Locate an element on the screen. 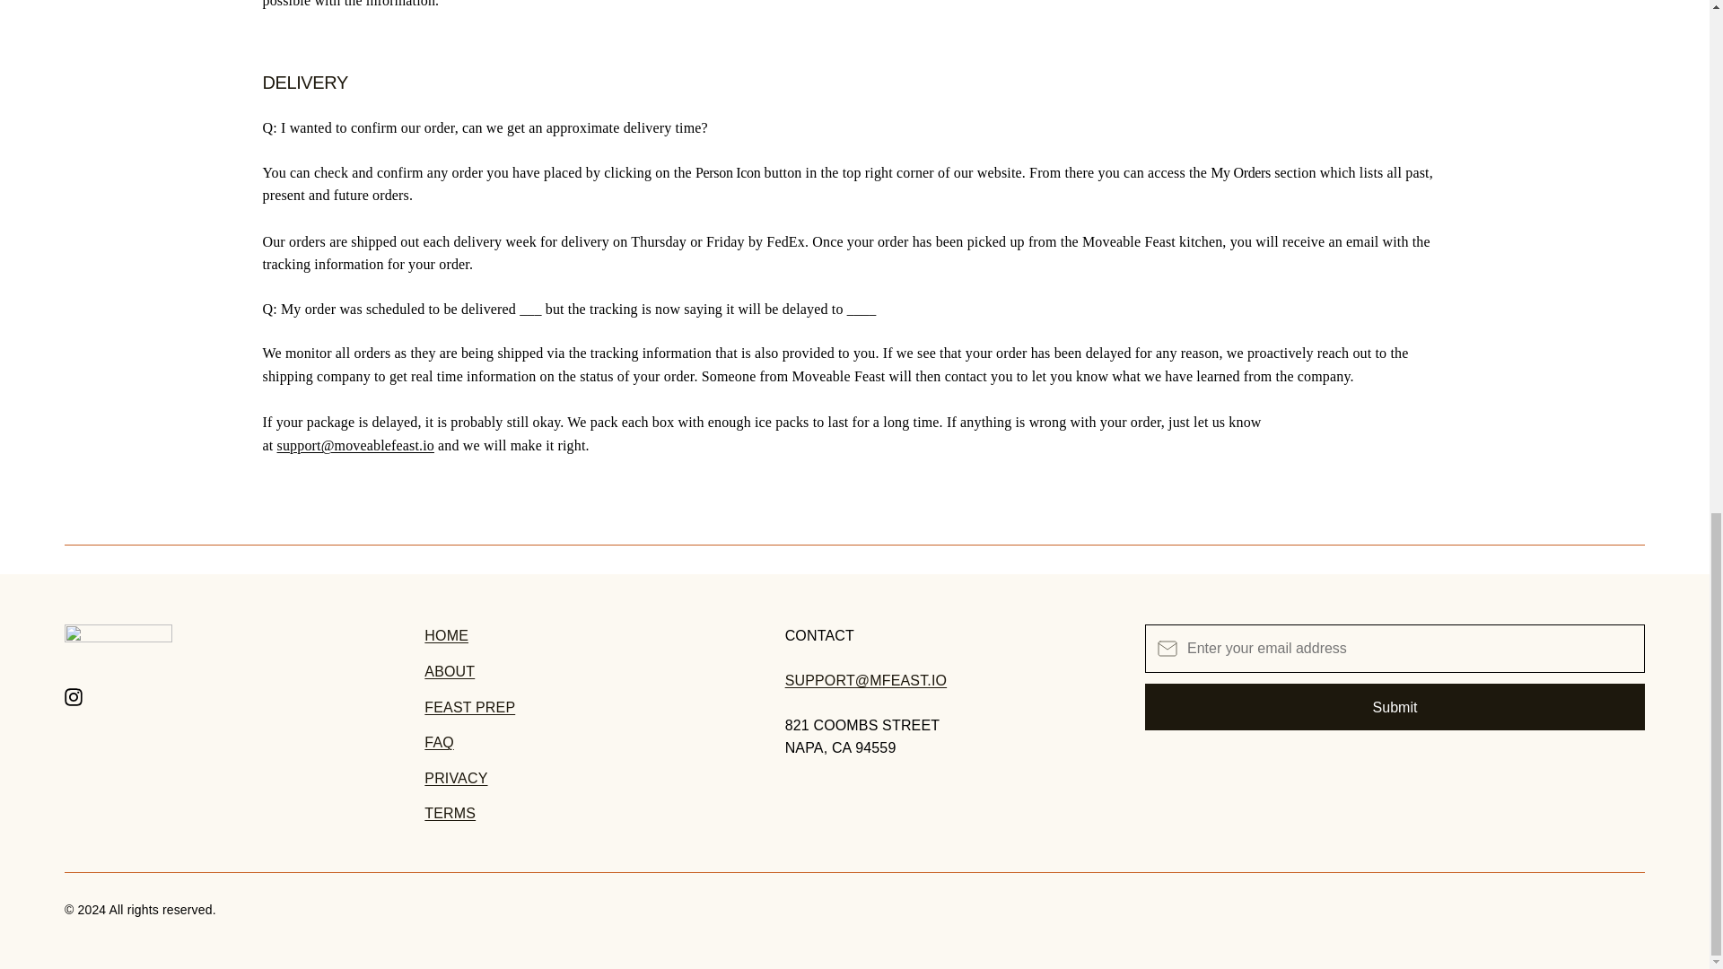 The image size is (1723, 969). PRIVACY is located at coordinates (456, 777).